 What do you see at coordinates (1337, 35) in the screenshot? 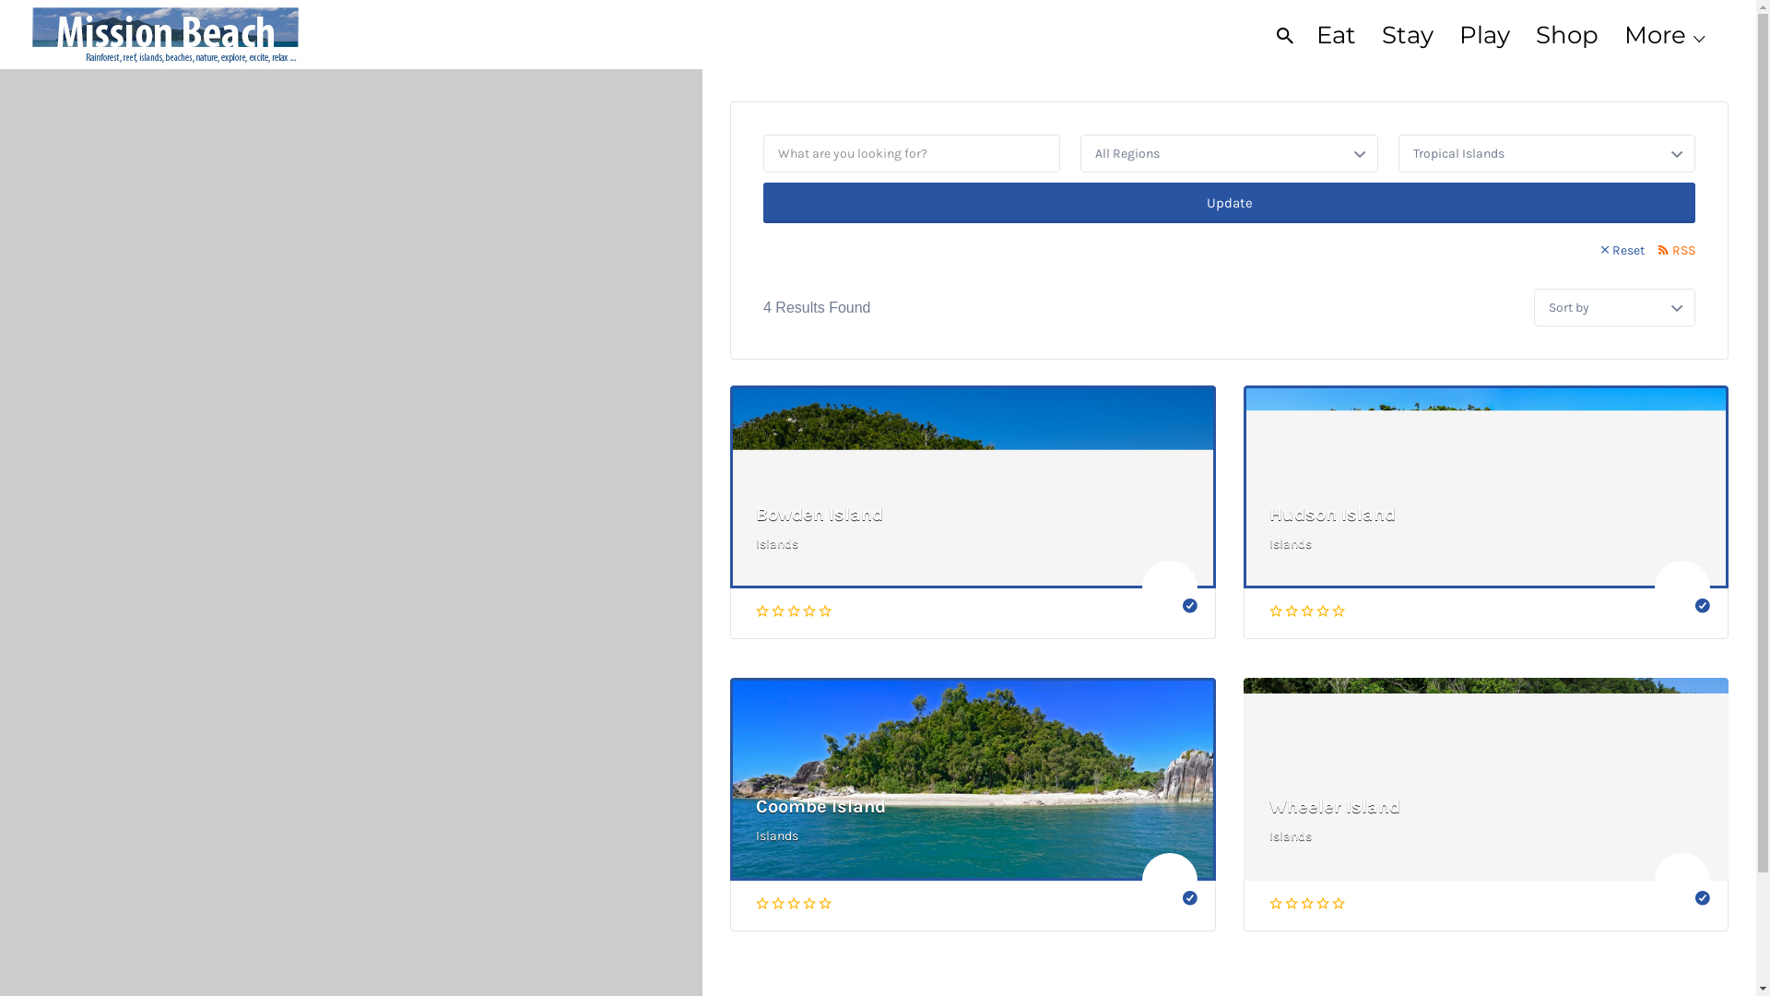
I see `Eat` at bounding box center [1337, 35].